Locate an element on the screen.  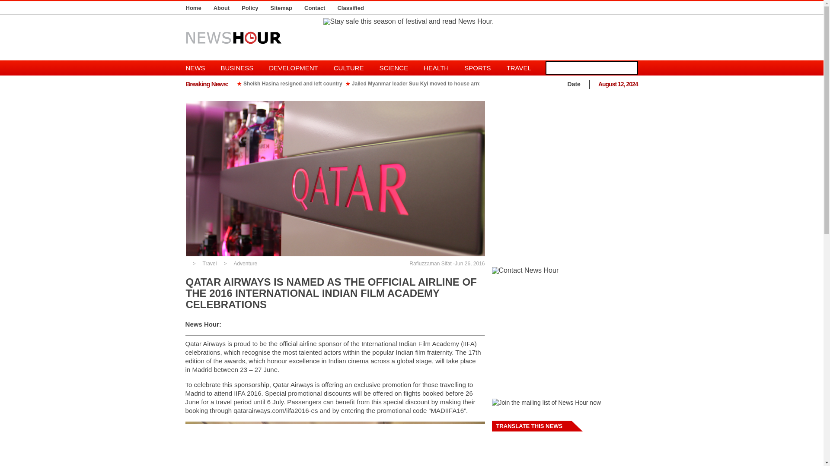
Sitemap is located at coordinates (281, 8).